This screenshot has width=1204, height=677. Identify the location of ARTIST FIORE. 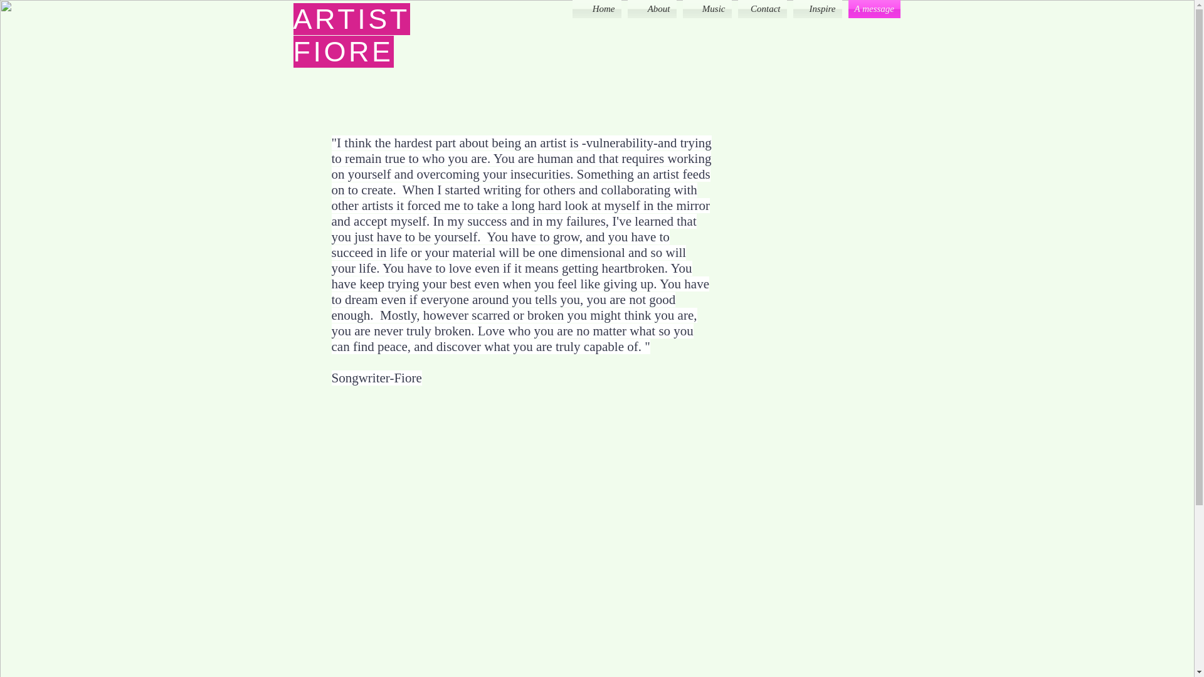
(352, 35).